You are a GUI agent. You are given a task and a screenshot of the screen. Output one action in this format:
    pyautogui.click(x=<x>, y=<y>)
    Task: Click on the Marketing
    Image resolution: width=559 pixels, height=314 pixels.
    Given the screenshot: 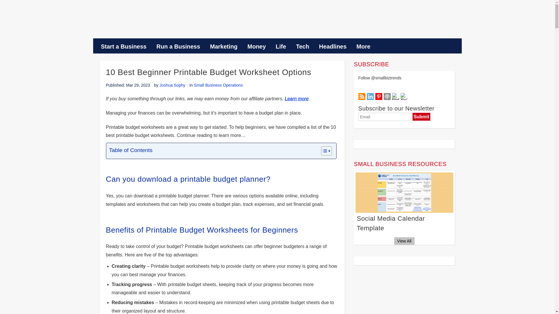 What is the action you would take?
    pyautogui.click(x=224, y=47)
    